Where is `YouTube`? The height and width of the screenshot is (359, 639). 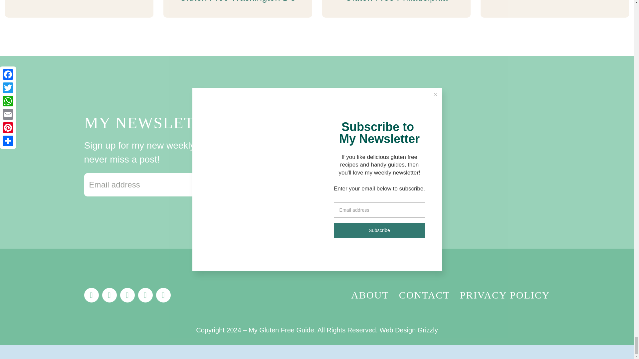
YouTube is located at coordinates (163, 295).